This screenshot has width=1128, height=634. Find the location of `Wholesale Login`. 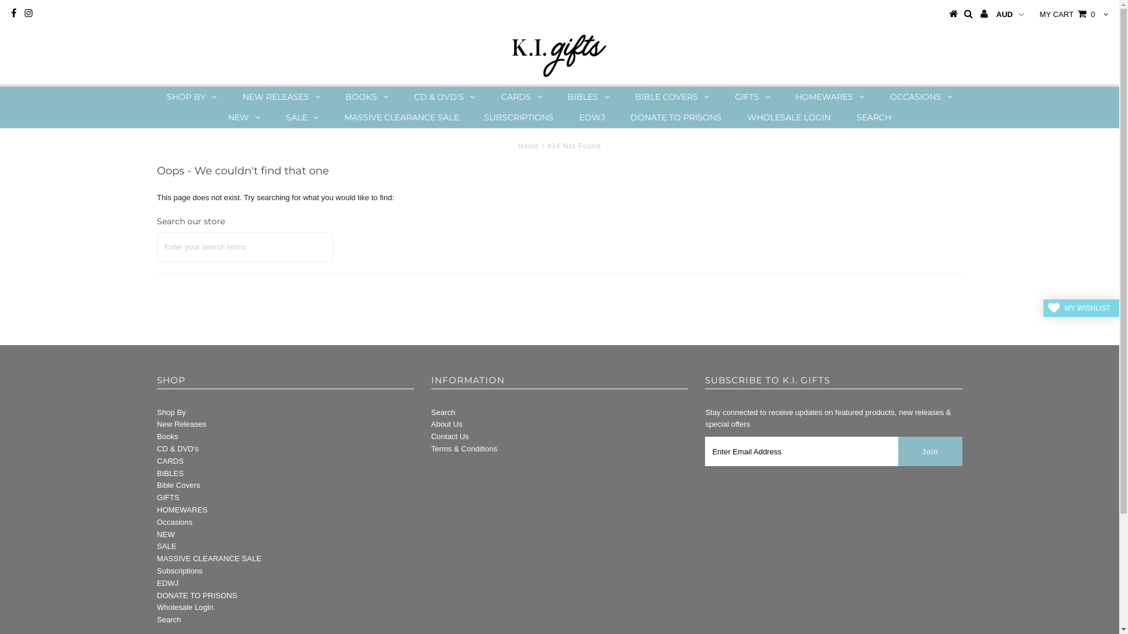

Wholesale Login is located at coordinates (185, 607).